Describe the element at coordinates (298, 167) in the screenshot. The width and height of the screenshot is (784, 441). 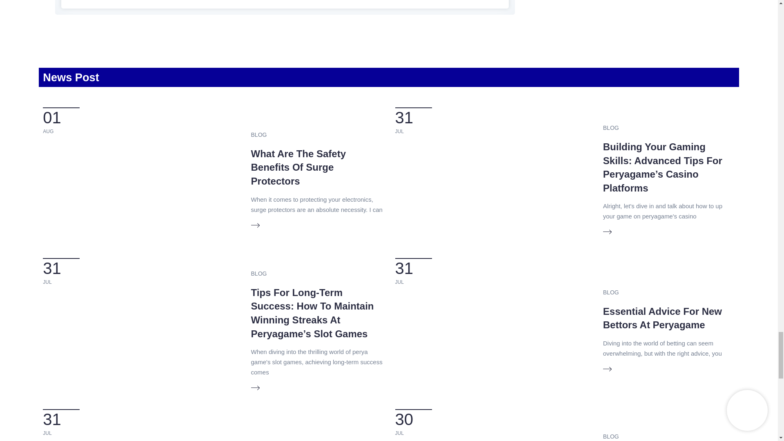
I see `What Are the Safety Benefits of Surge Protectors` at that location.